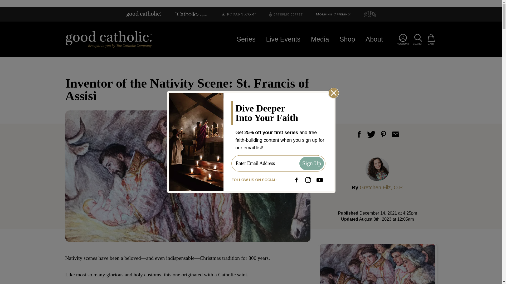  What do you see at coordinates (374, 39) in the screenshot?
I see `About` at bounding box center [374, 39].